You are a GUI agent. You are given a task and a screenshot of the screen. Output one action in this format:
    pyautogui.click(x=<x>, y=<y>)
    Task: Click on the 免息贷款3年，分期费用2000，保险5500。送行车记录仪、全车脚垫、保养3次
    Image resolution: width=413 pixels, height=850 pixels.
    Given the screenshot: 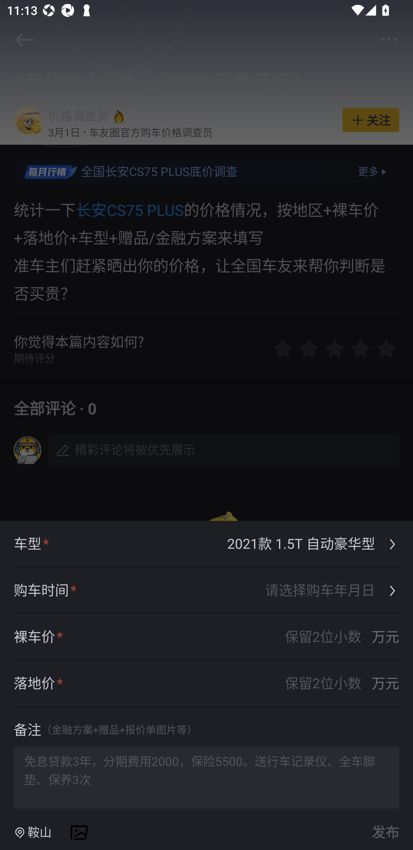 What is the action you would take?
    pyautogui.click(x=206, y=777)
    